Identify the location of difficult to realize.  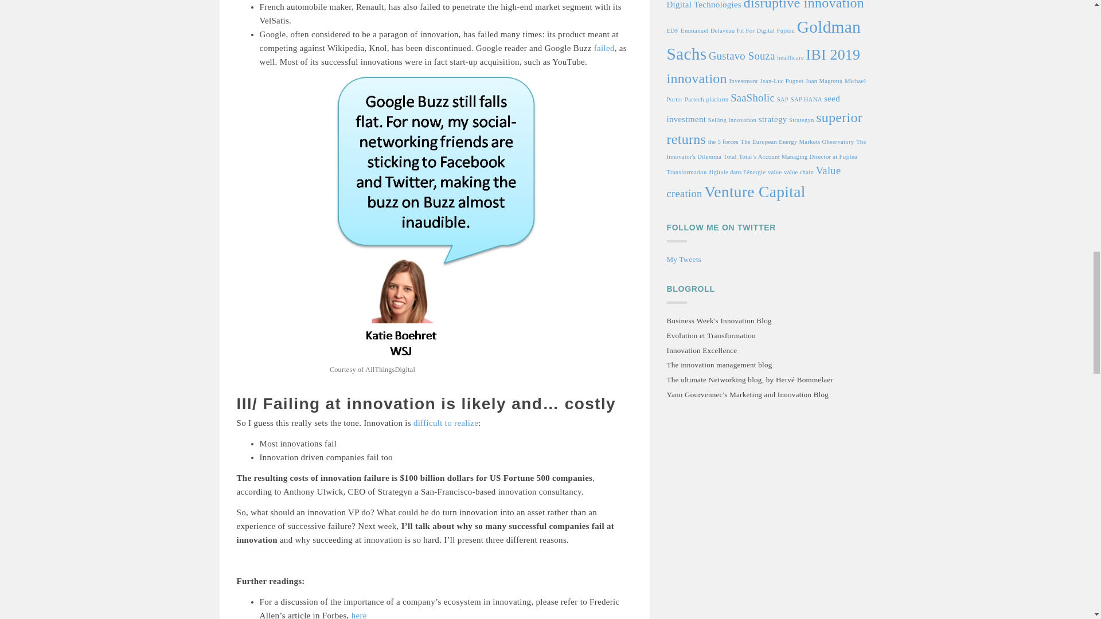
(446, 423).